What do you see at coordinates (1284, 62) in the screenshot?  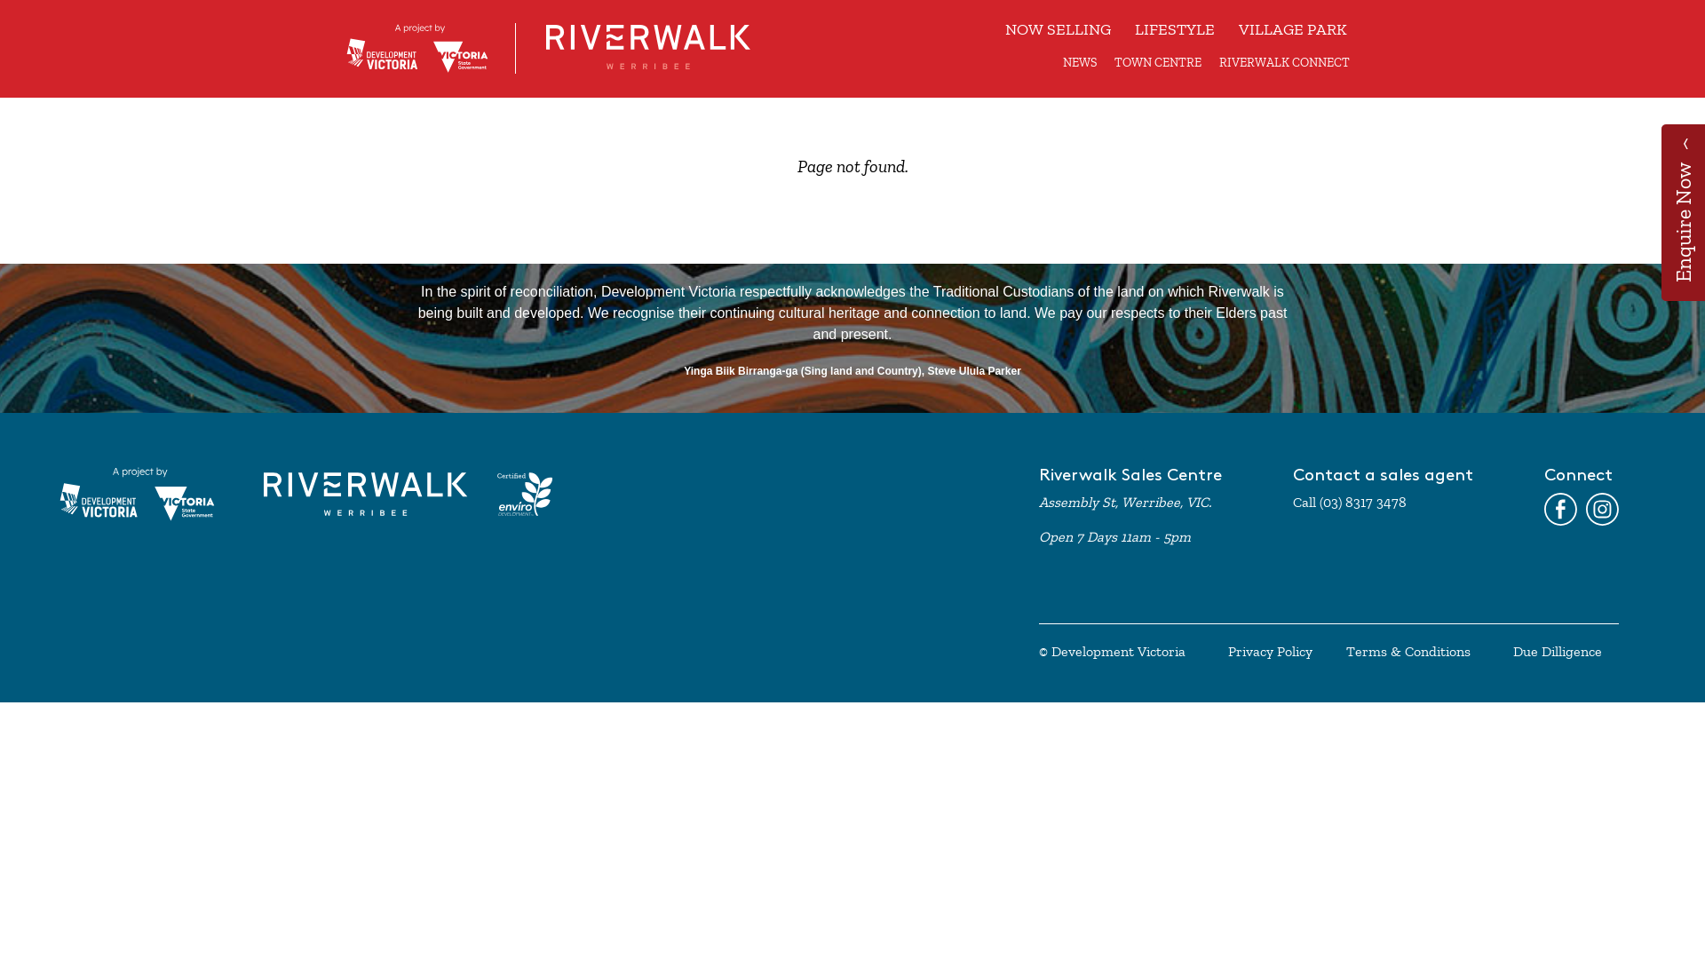 I see `RIVERWALK CONNECT` at bounding box center [1284, 62].